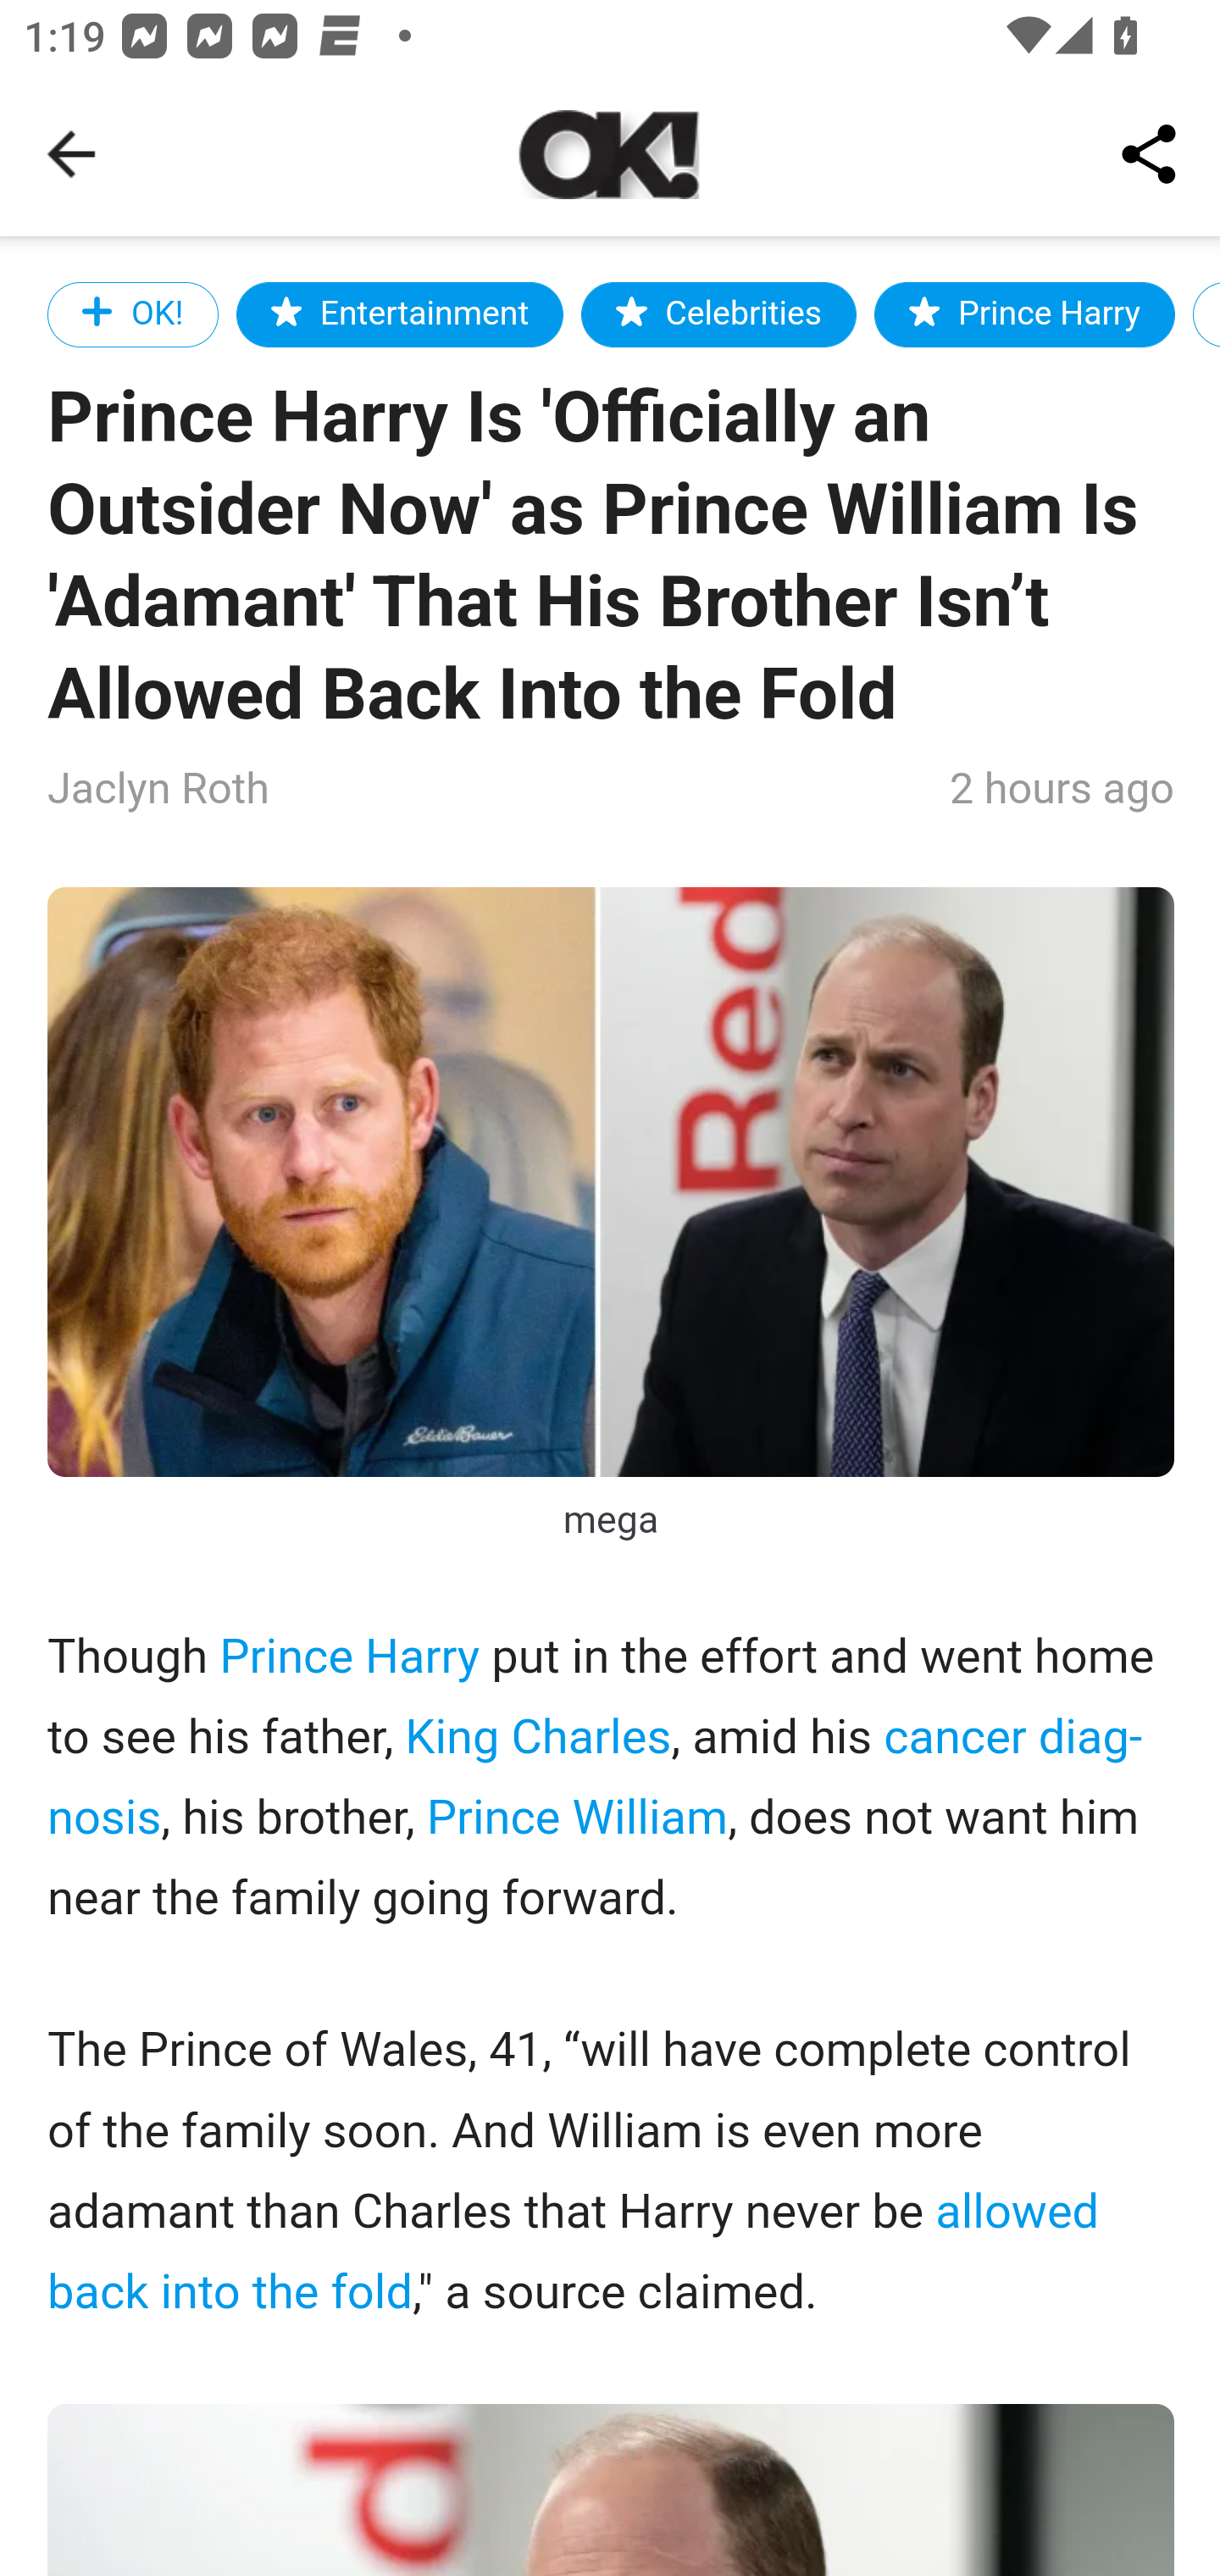 This screenshot has height=2576, width=1220. I want to click on Prince Harry, so click(1024, 314).